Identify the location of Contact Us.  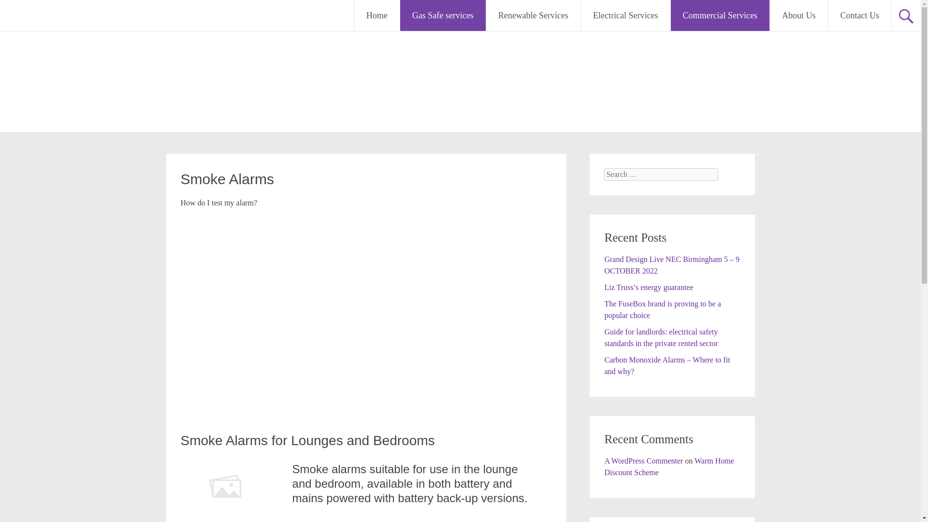
(860, 15).